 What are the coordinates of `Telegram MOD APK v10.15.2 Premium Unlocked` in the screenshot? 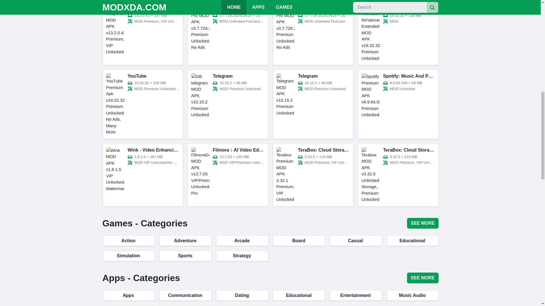 It's located at (313, 104).